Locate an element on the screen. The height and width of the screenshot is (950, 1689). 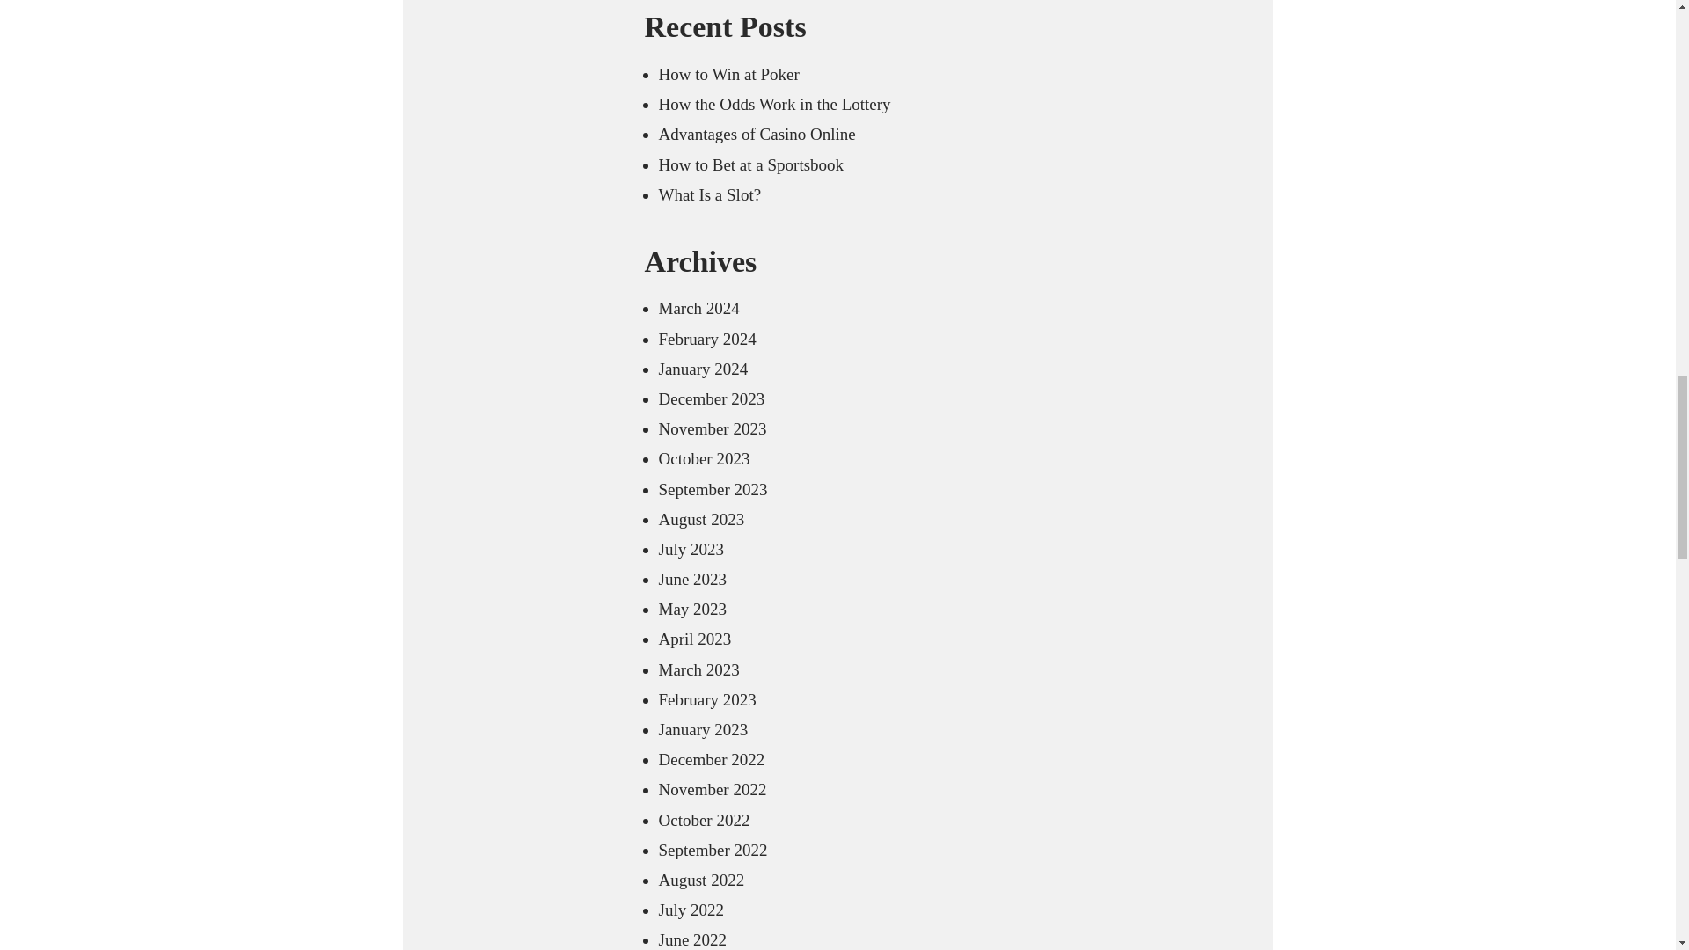
January 2024 is located at coordinates (703, 369).